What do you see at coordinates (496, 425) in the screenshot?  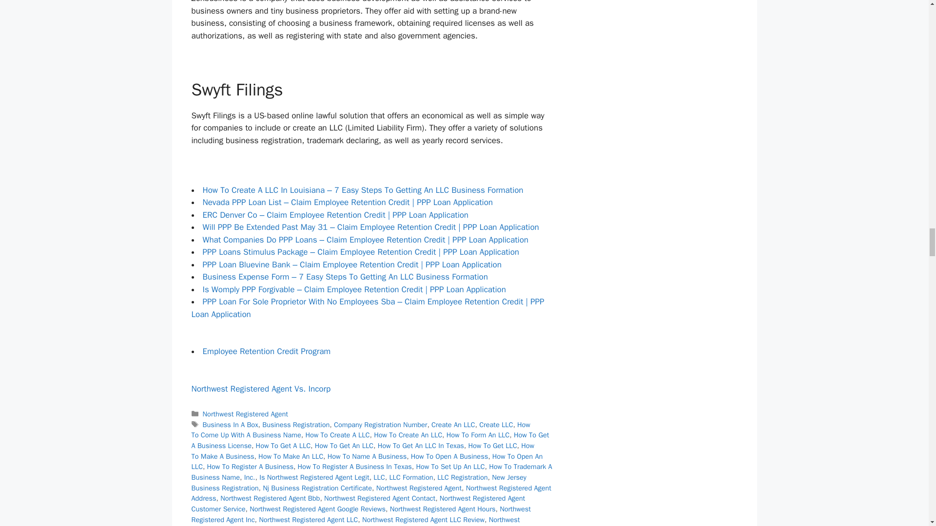 I see `Create LLC` at bounding box center [496, 425].